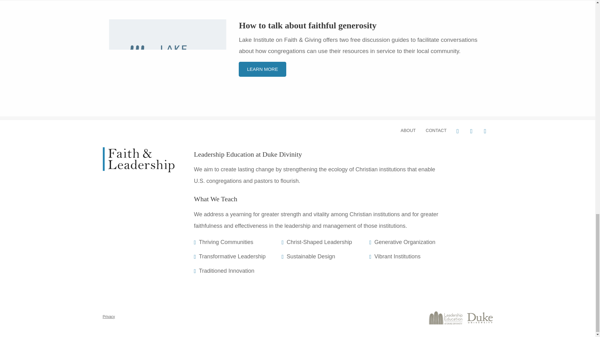 Image resolution: width=600 pixels, height=337 pixels. Describe the element at coordinates (328, 242) in the screenshot. I see `Christ-Shaped Leadership` at that location.